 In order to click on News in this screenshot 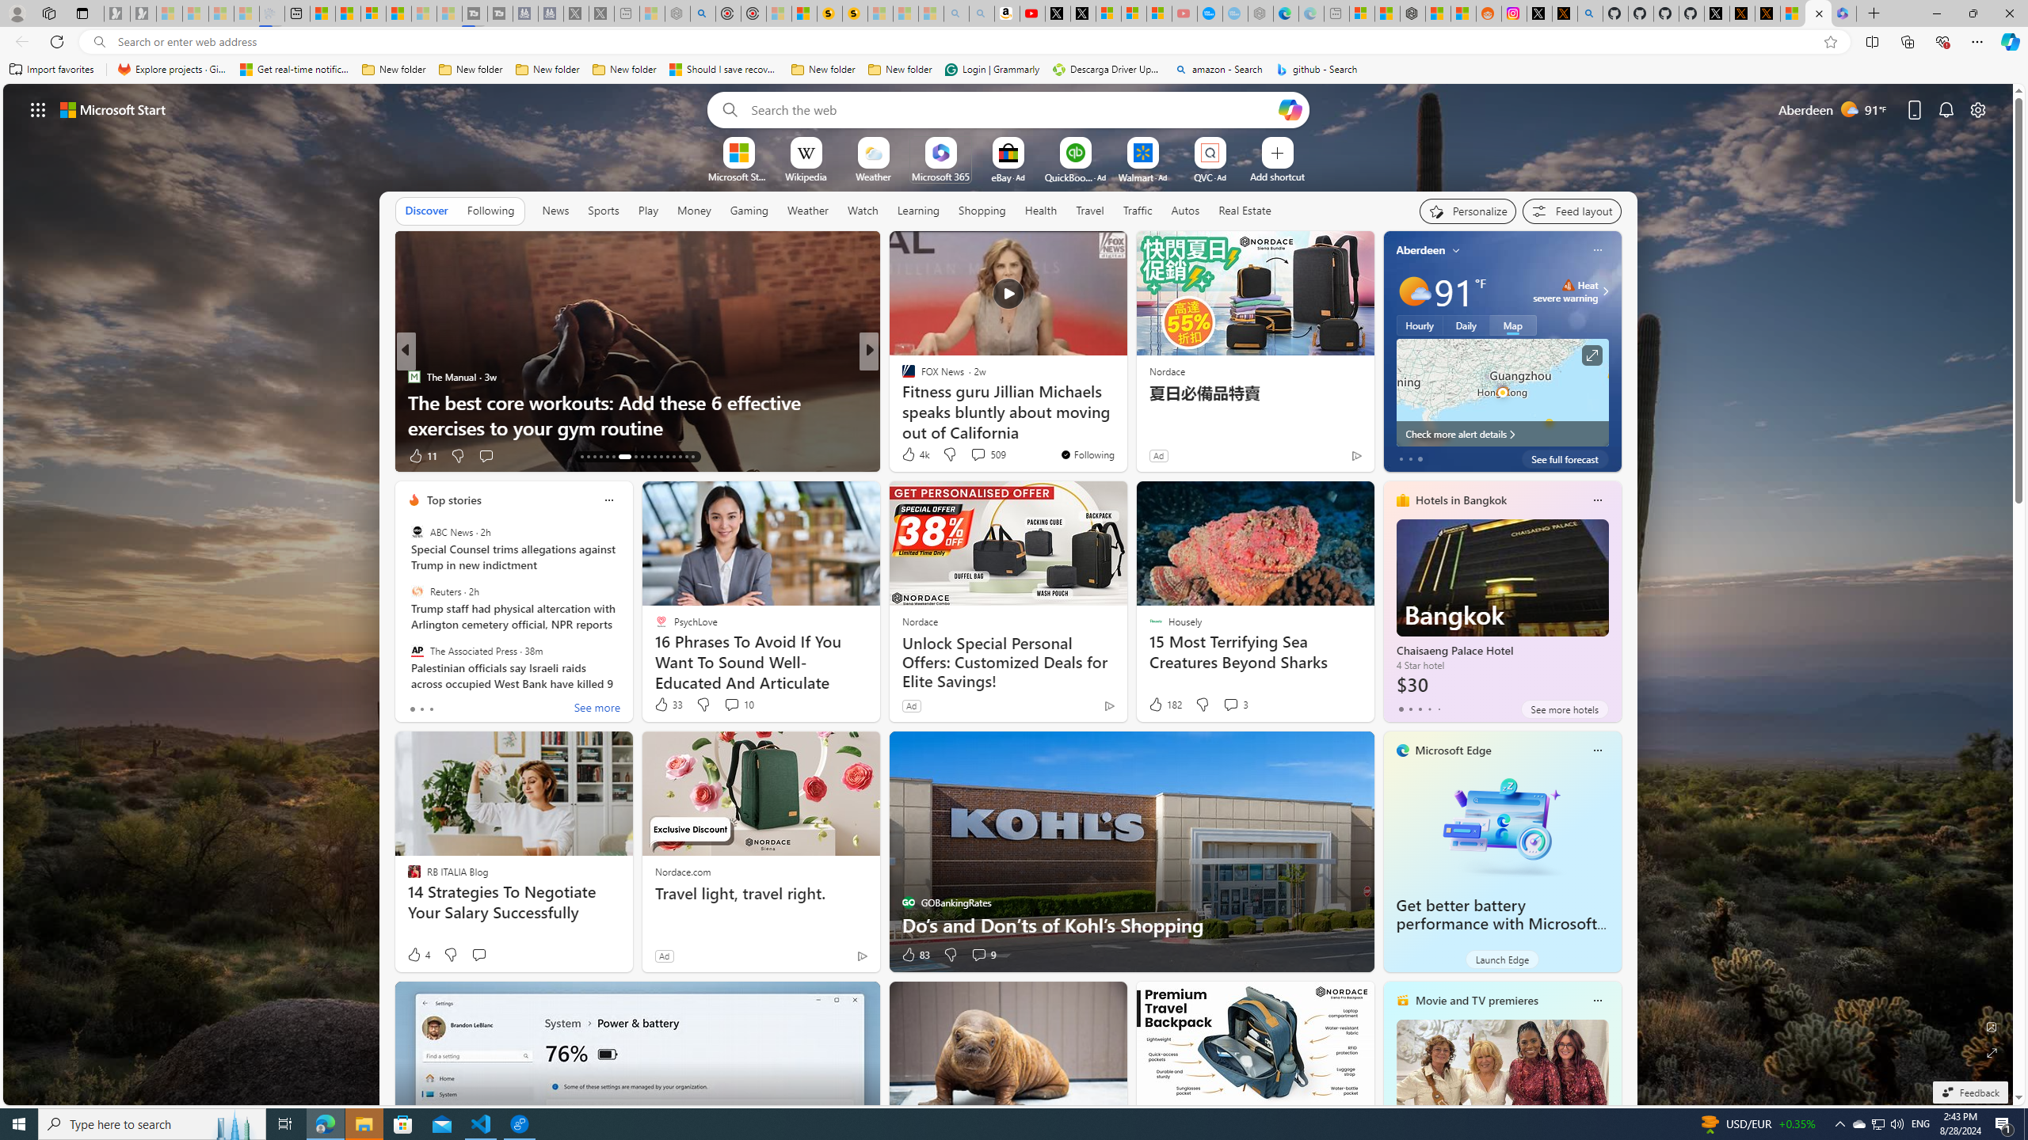, I will do `click(555, 210)`.